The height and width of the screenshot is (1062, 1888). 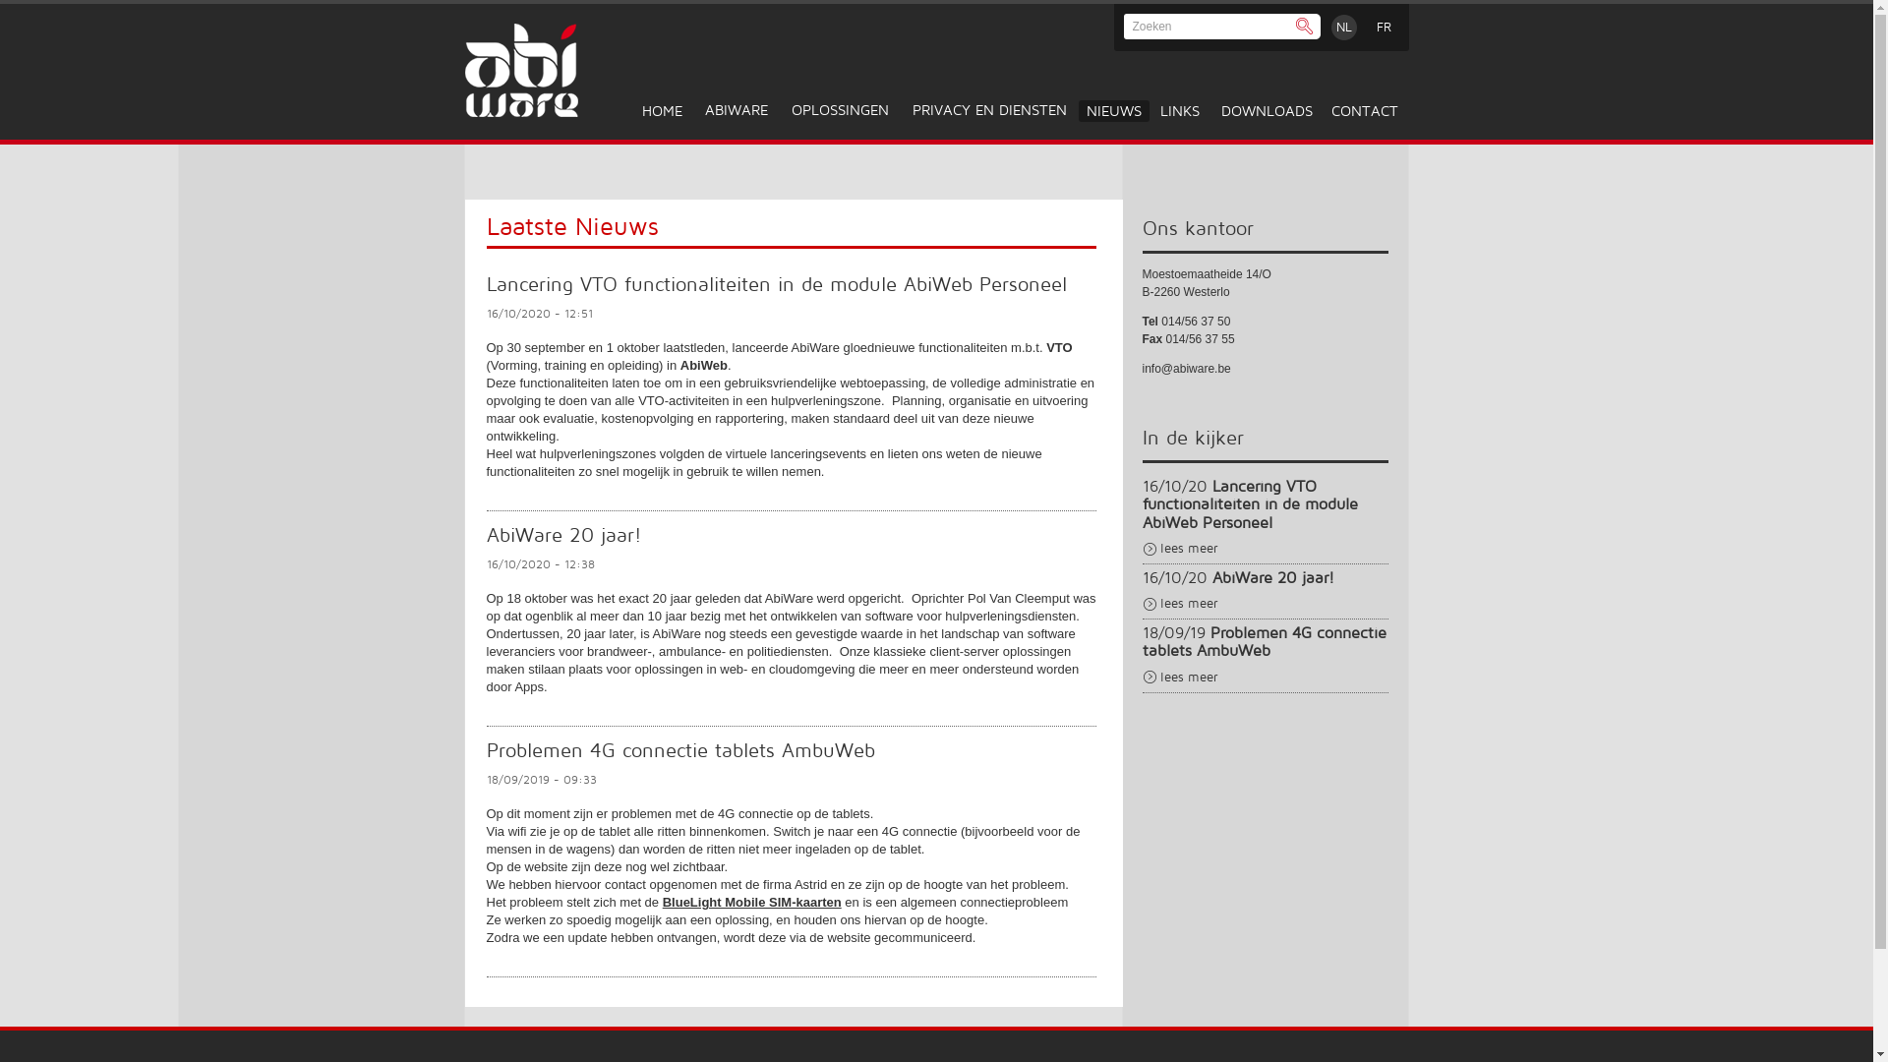 What do you see at coordinates (1272, 578) in the screenshot?
I see `AbiWare 20 jaar!` at bounding box center [1272, 578].